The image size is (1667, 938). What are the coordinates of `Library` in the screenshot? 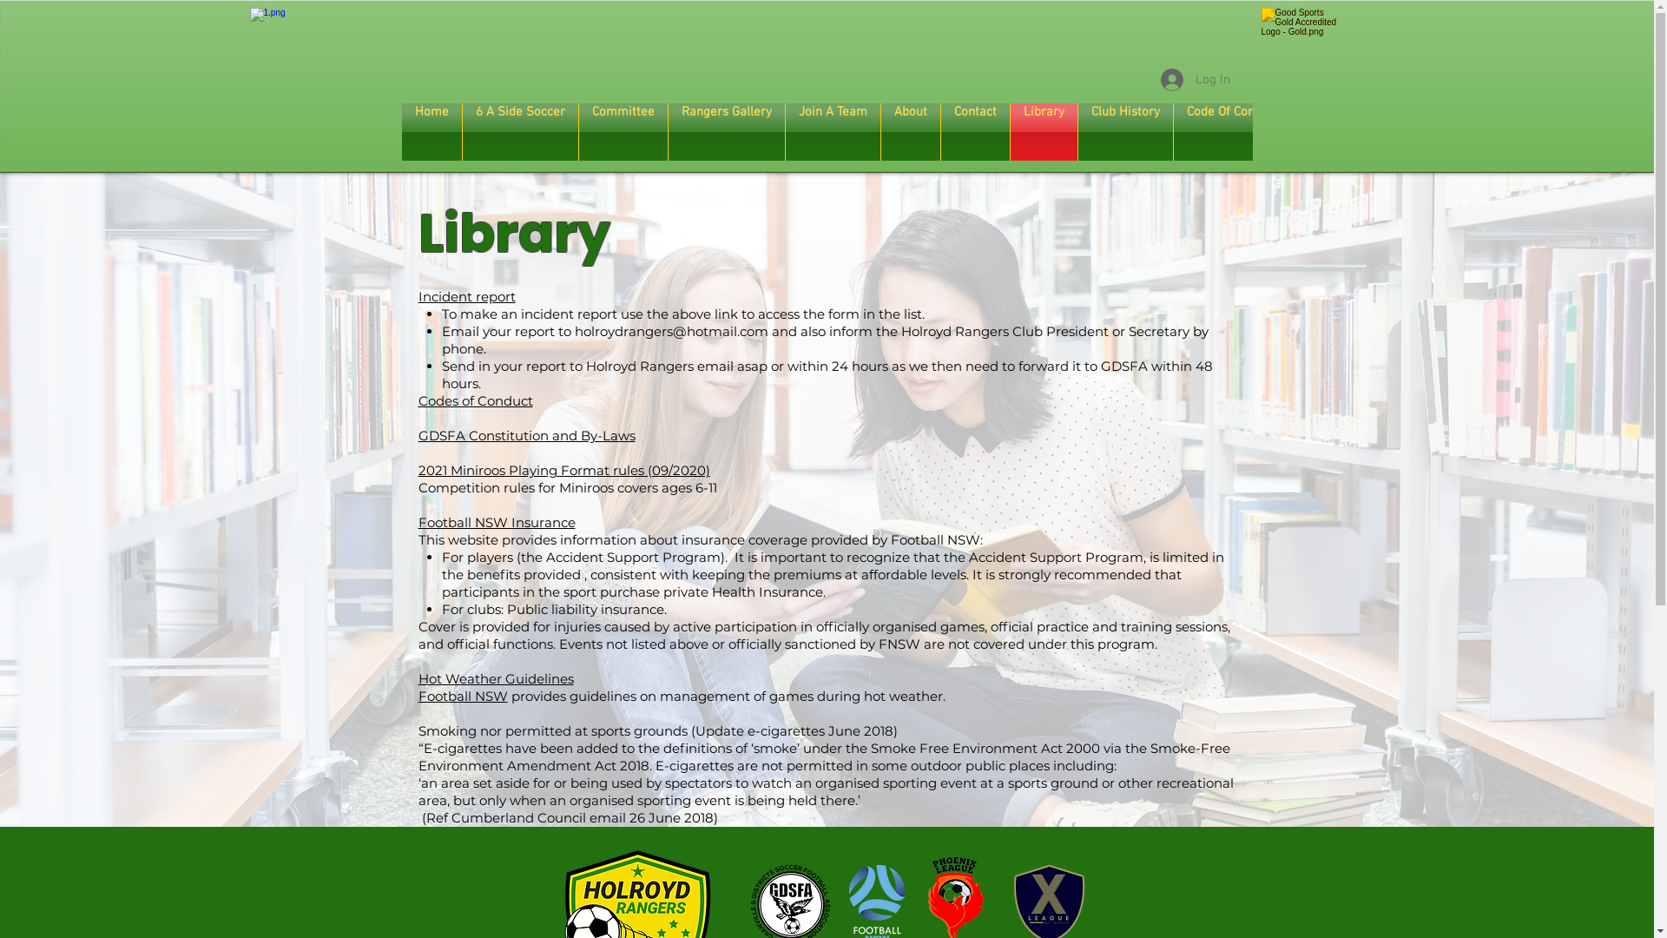 It's located at (1044, 132).